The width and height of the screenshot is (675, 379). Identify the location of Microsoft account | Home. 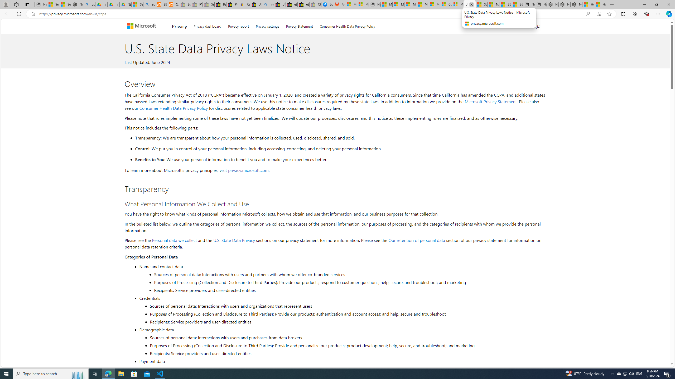
(410, 4).